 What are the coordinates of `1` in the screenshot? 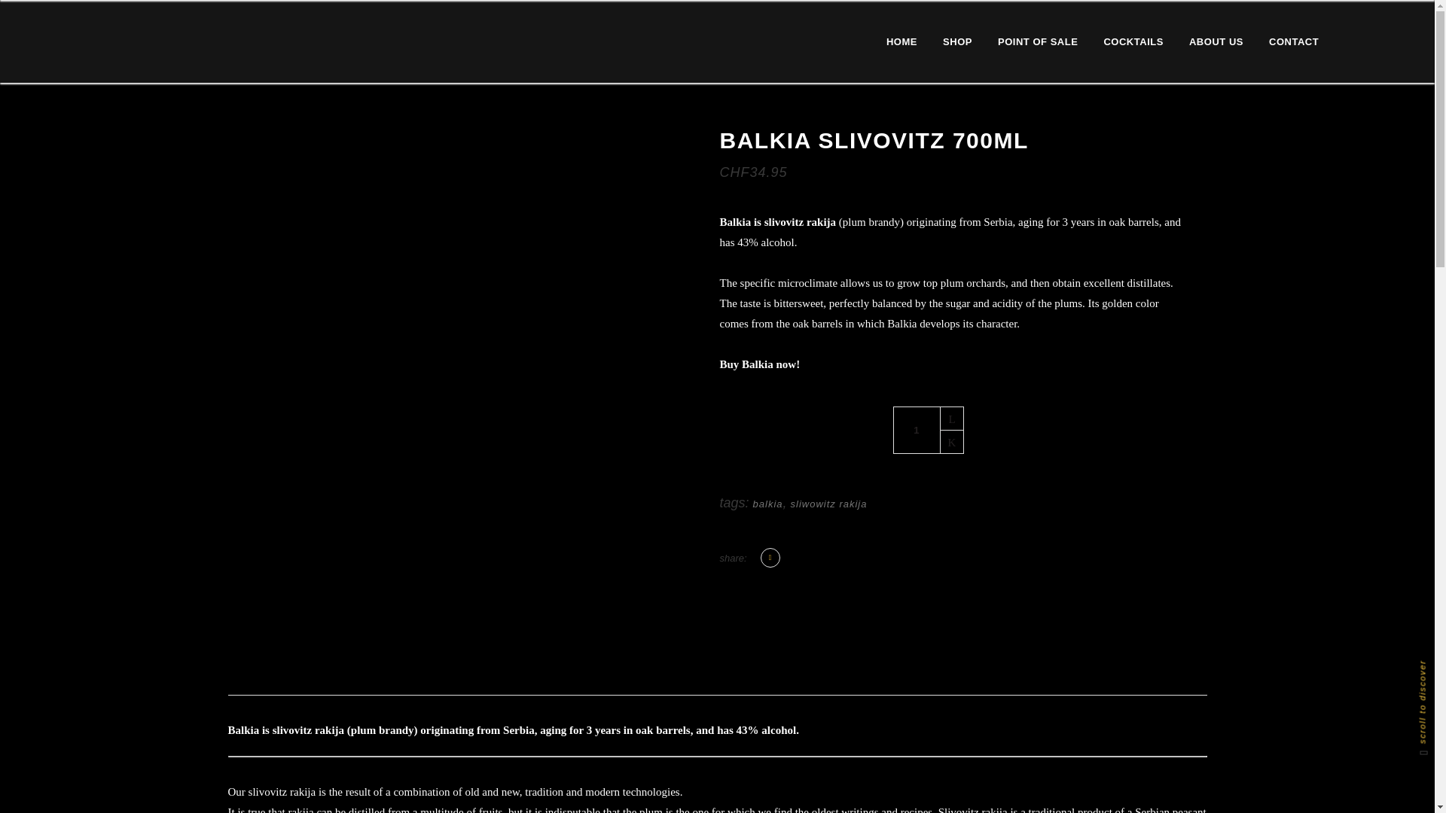 It's located at (917, 430).